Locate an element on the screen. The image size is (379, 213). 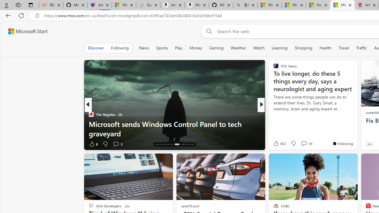
AutomationID: tab-26 is located at coordinates (183, 144).